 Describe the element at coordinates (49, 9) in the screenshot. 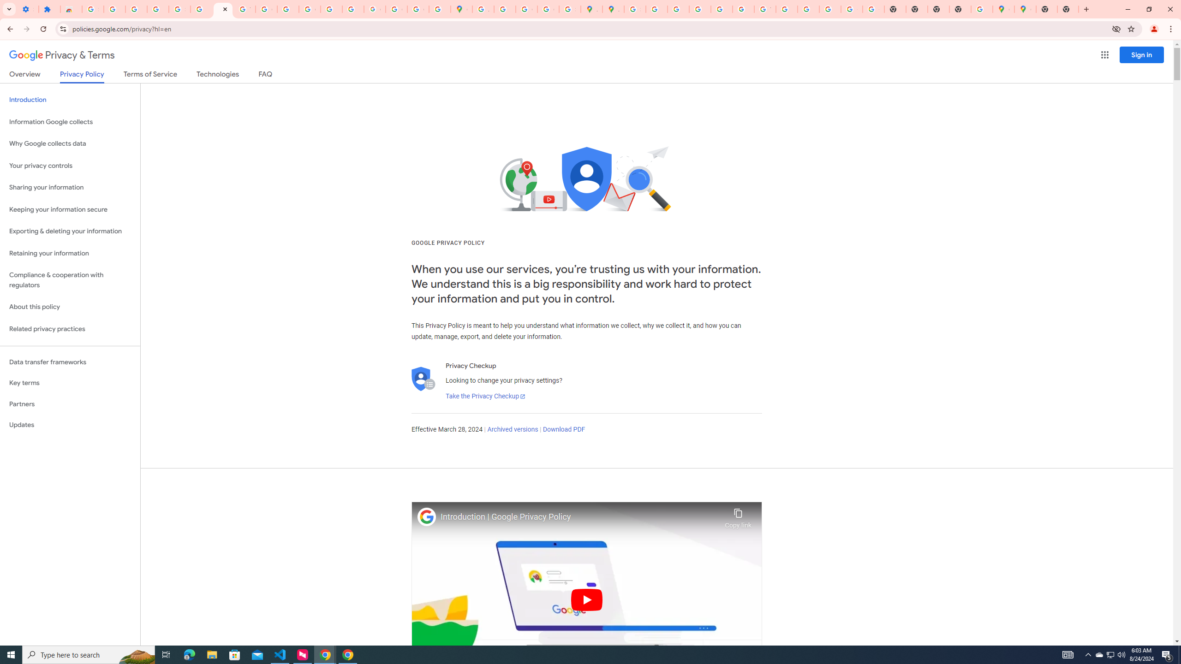

I see `Extensions` at that location.